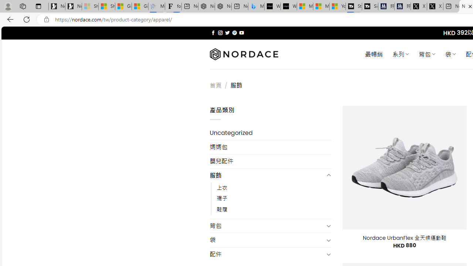 This screenshot has width=473, height=266. I want to click on Follow on Twitter, so click(228, 33).